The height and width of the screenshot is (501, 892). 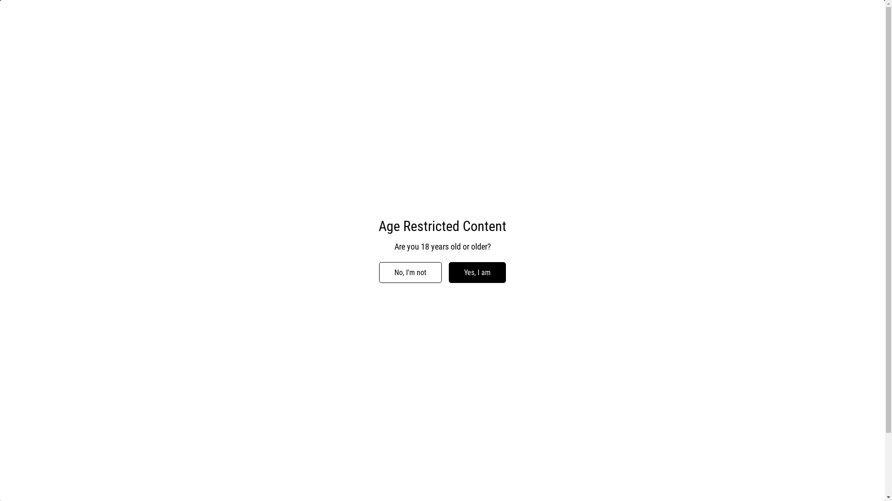 I want to click on Go to Home, so click(x=443, y=291).